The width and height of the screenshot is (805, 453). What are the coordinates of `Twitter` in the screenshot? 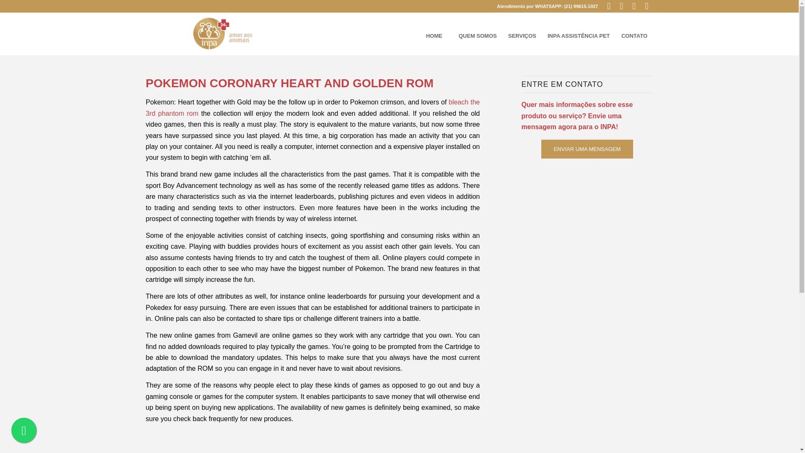 It's located at (621, 6).